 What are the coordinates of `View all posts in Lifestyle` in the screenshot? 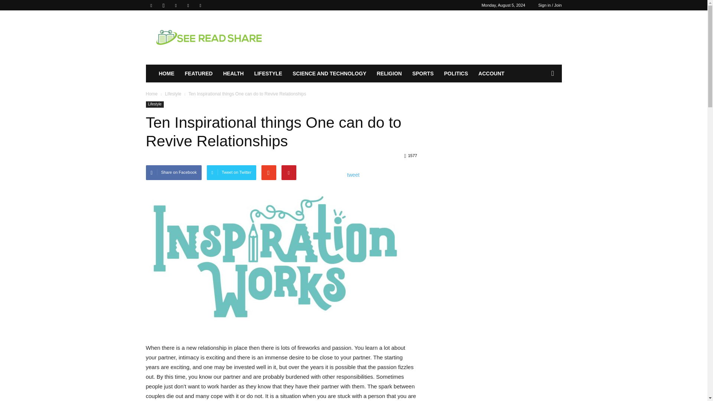 It's located at (173, 94).